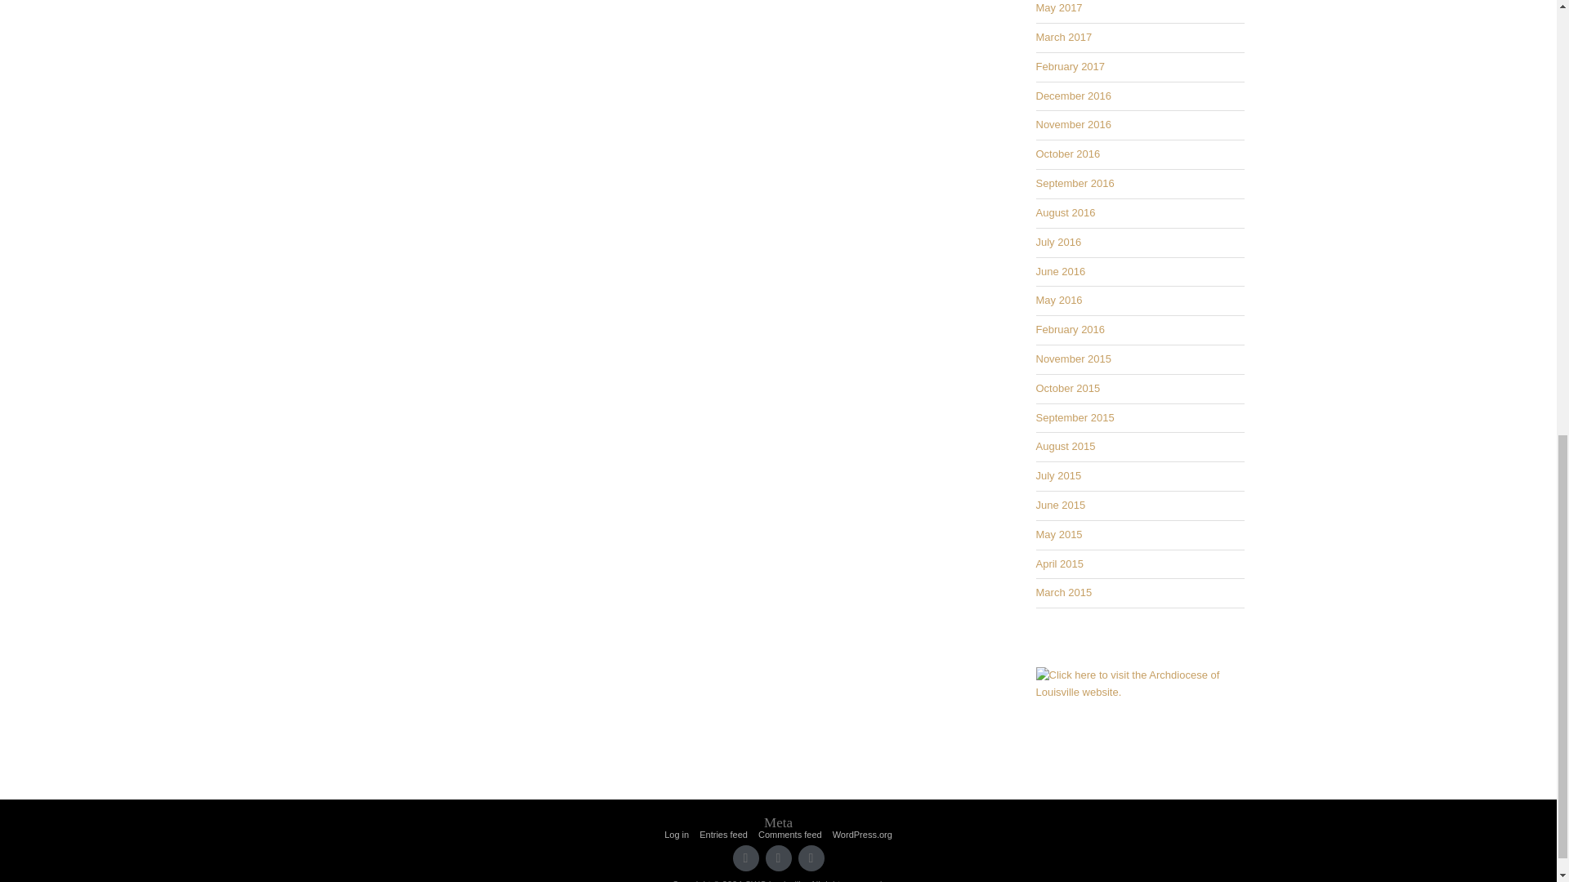  What do you see at coordinates (745, 857) in the screenshot?
I see `Twitter` at bounding box center [745, 857].